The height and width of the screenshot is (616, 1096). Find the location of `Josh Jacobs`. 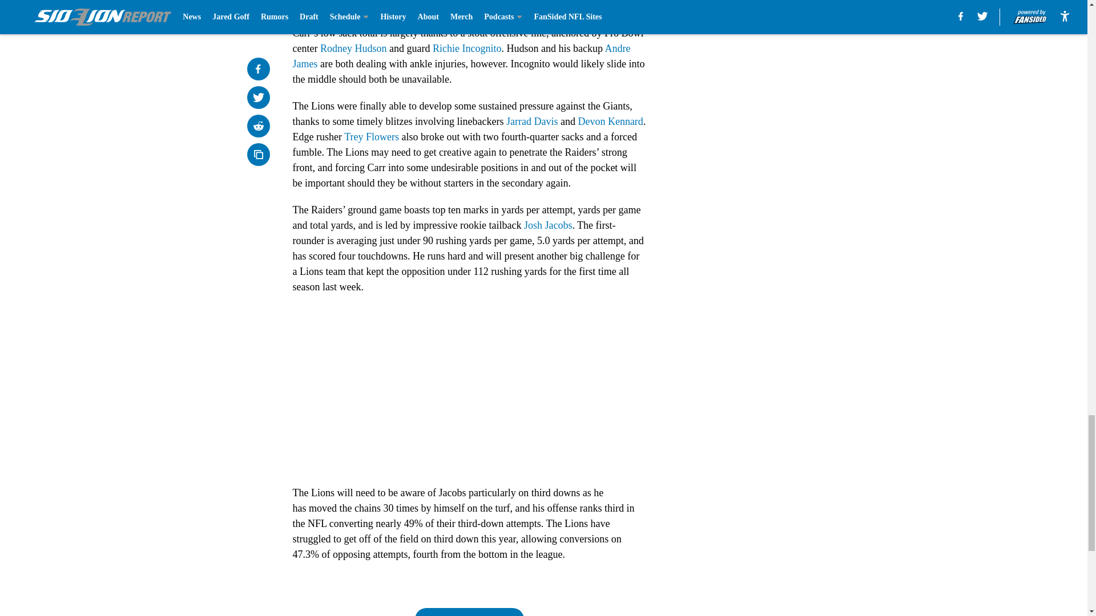

Josh Jacobs is located at coordinates (548, 225).